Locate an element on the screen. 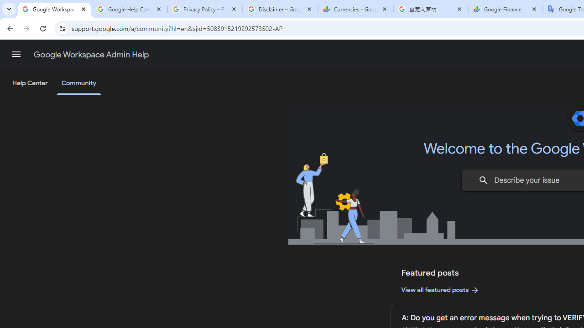  View site information is located at coordinates (62, 28).